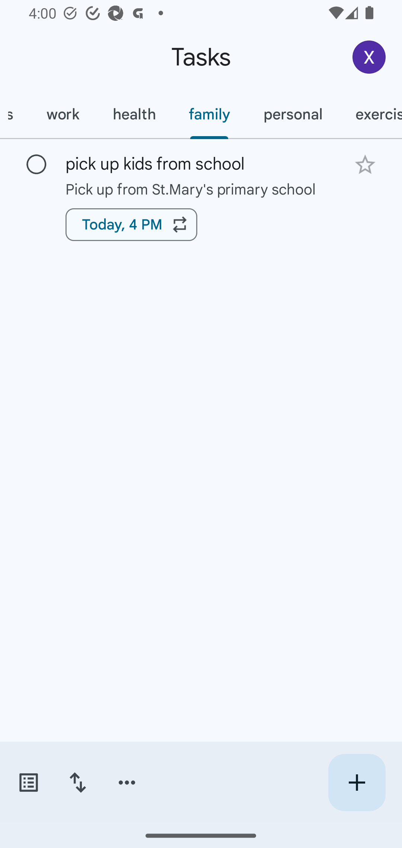 The image size is (402, 848). What do you see at coordinates (63, 114) in the screenshot?
I see `work` at bounding box center [63, 114].